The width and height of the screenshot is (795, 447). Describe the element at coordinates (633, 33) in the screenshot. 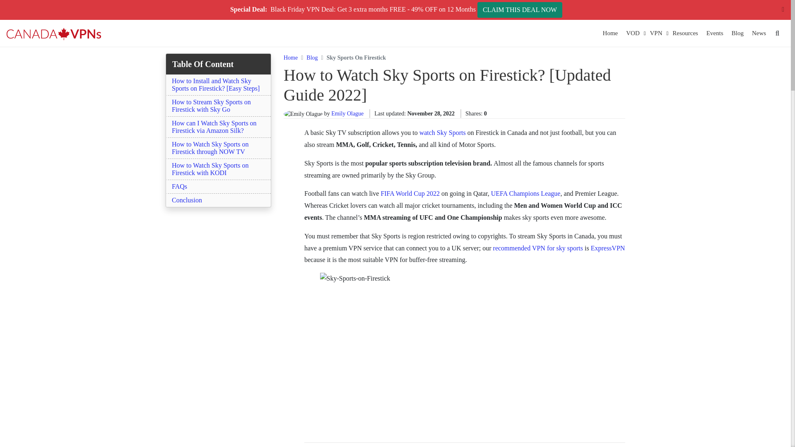

I see `VOD` at that location.